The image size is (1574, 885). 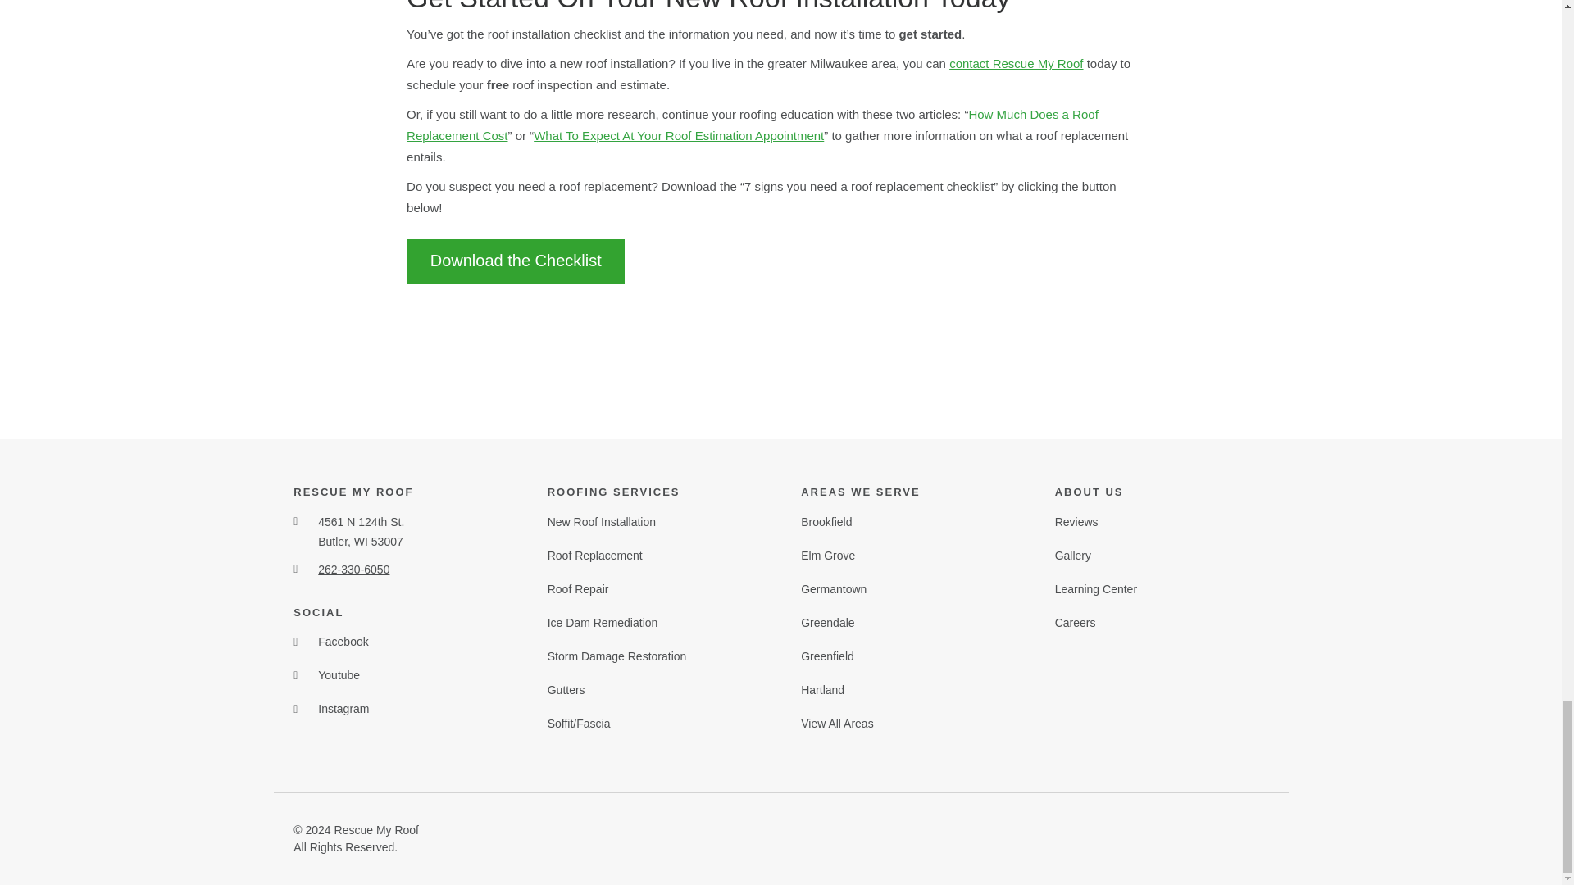 I want to click on Like us on Facebook, so click(x=330, y=644).